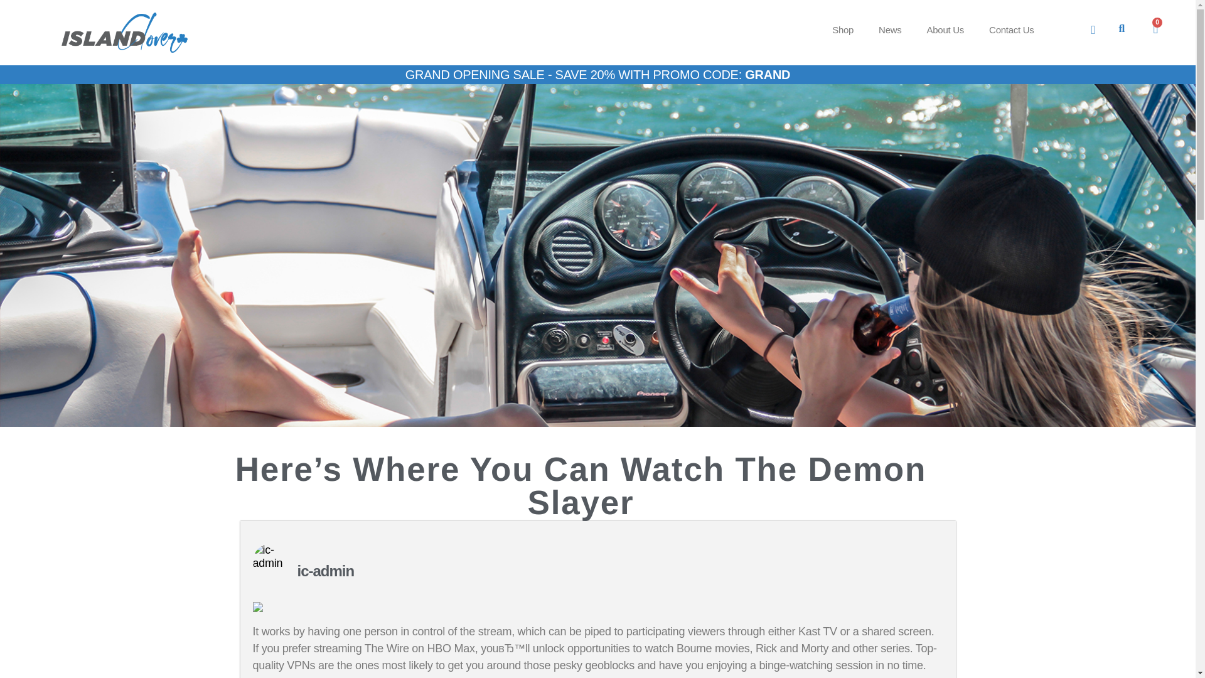 The height and width of the screenshot is (678, 1205). Describe the element at coordinates (946, 30) in the screenshot. I see `About Us` at that location.